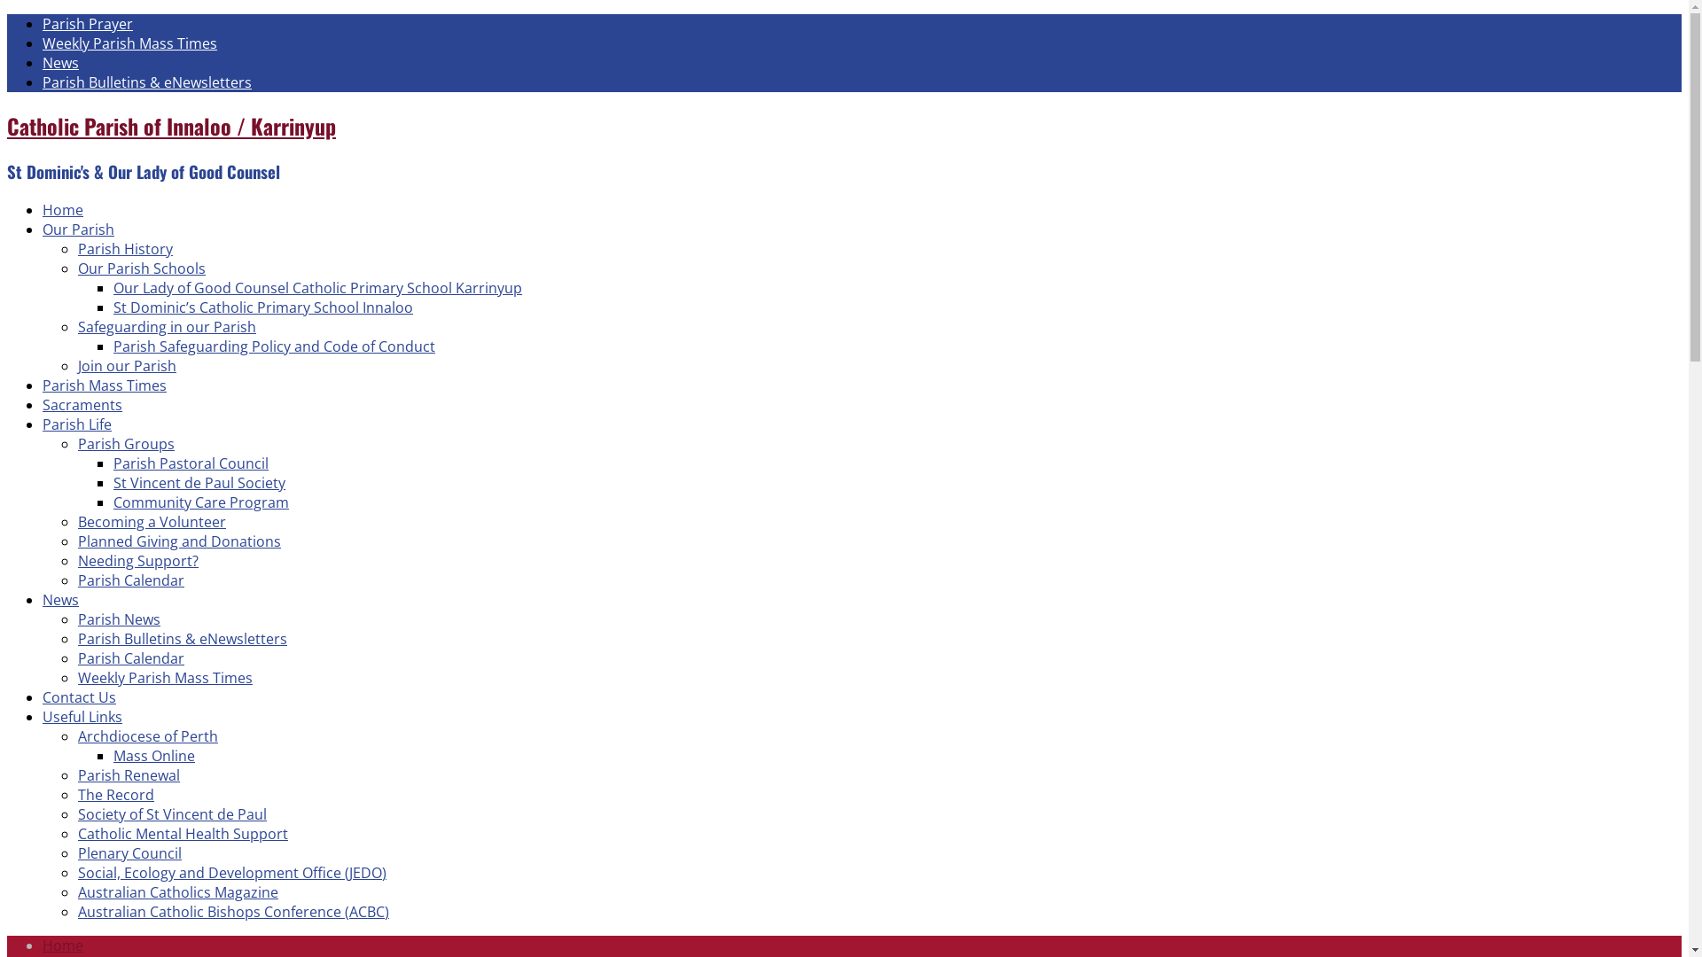 This screenshot has width=1702, height=957. I want to click on Our Lady of Good Counsel Catholic Primary School Karrinyup, so click(317, 288).